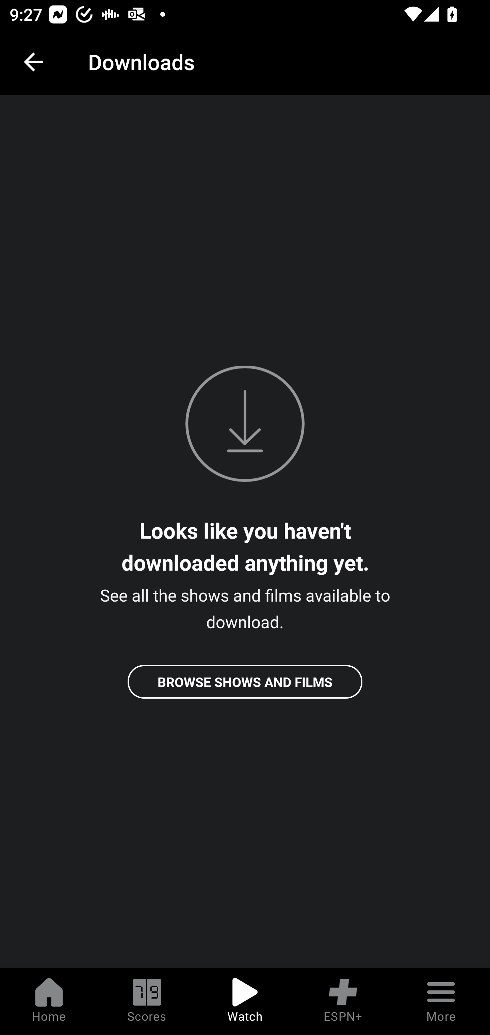  I want to click on BROWSE SHOWS AND FILMS, so click(245, 682).